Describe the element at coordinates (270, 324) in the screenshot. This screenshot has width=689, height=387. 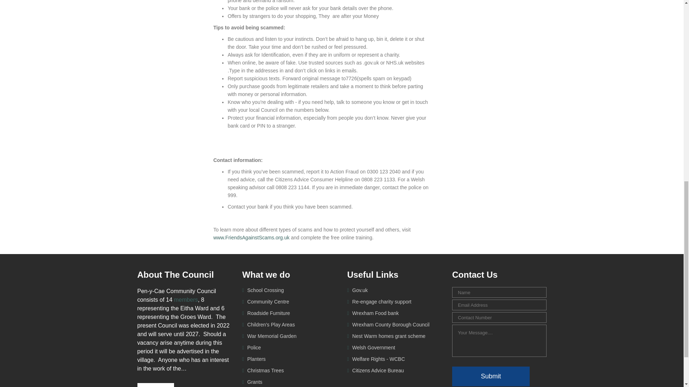
I see `Children's Play Areas` at that location.